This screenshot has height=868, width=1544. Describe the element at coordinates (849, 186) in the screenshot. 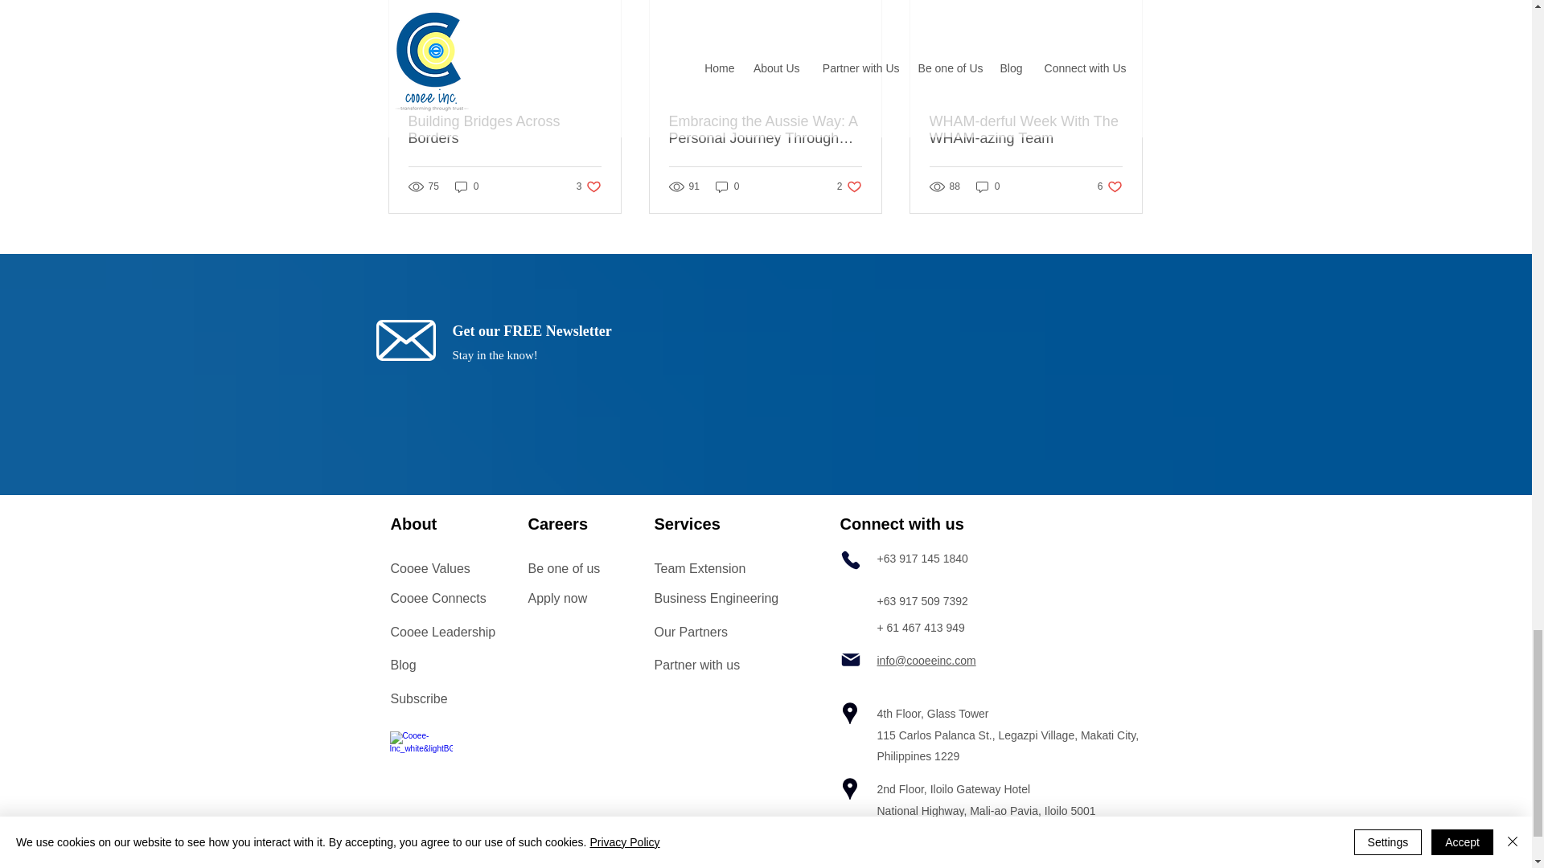

I see `WHAM-derful Week With The WHAM-azing Team` at that location.